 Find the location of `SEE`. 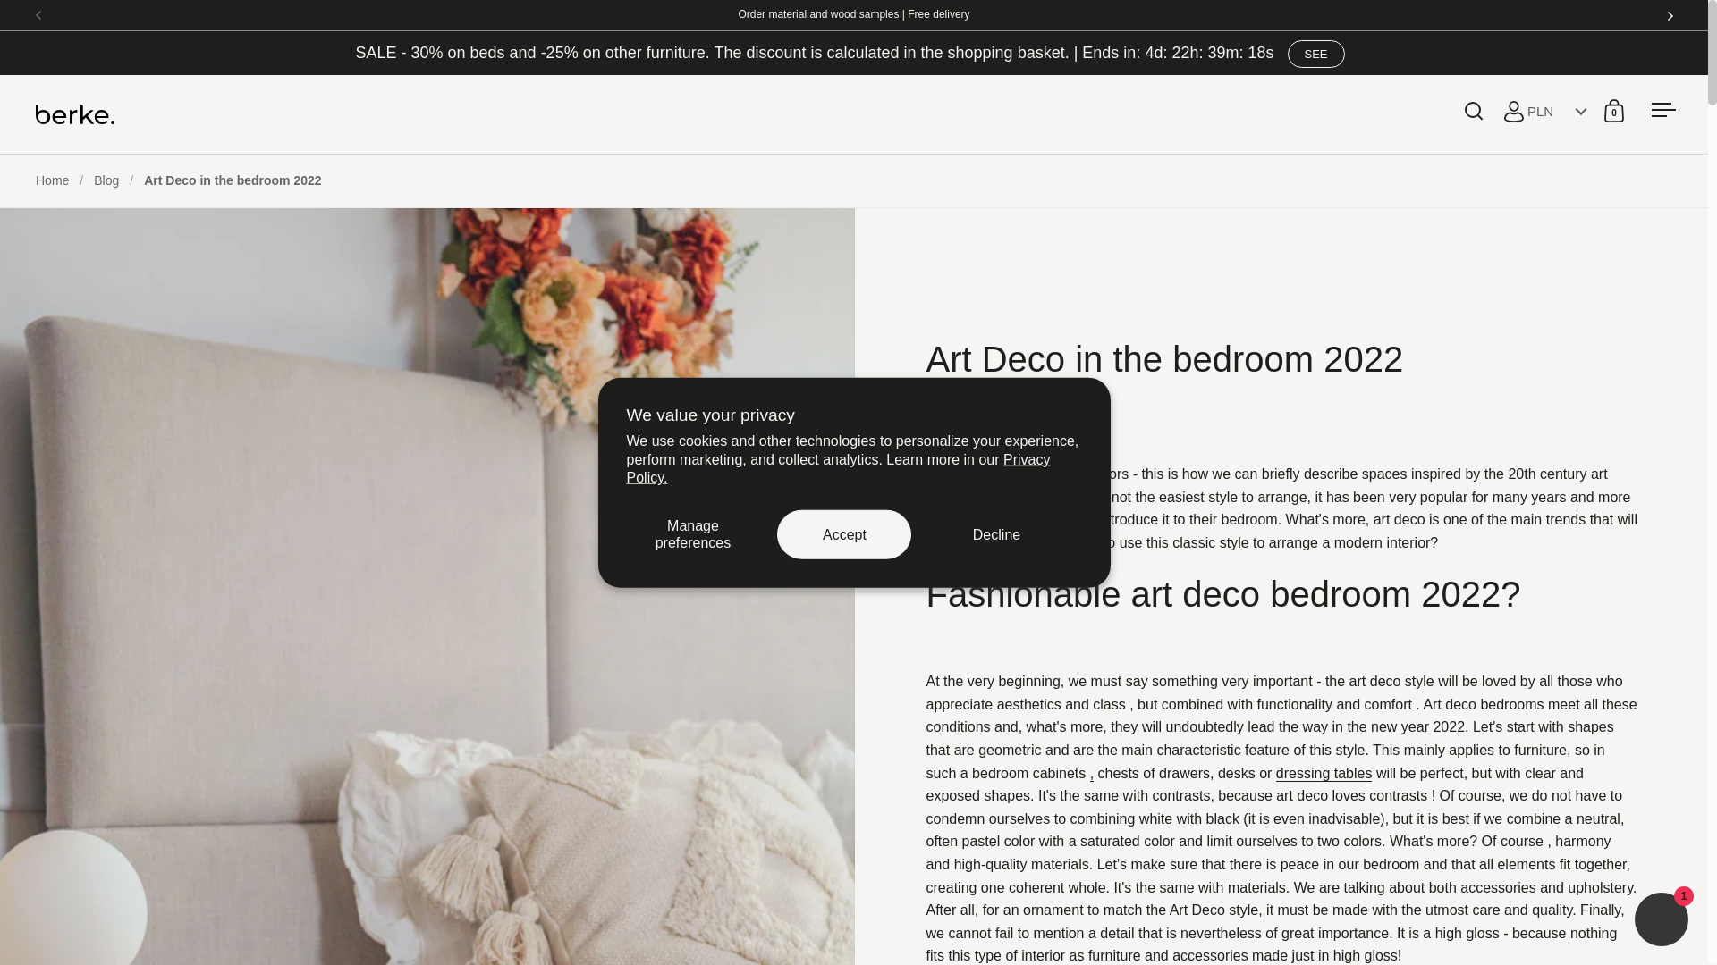

SEE is located at coordinates (1316, 54).